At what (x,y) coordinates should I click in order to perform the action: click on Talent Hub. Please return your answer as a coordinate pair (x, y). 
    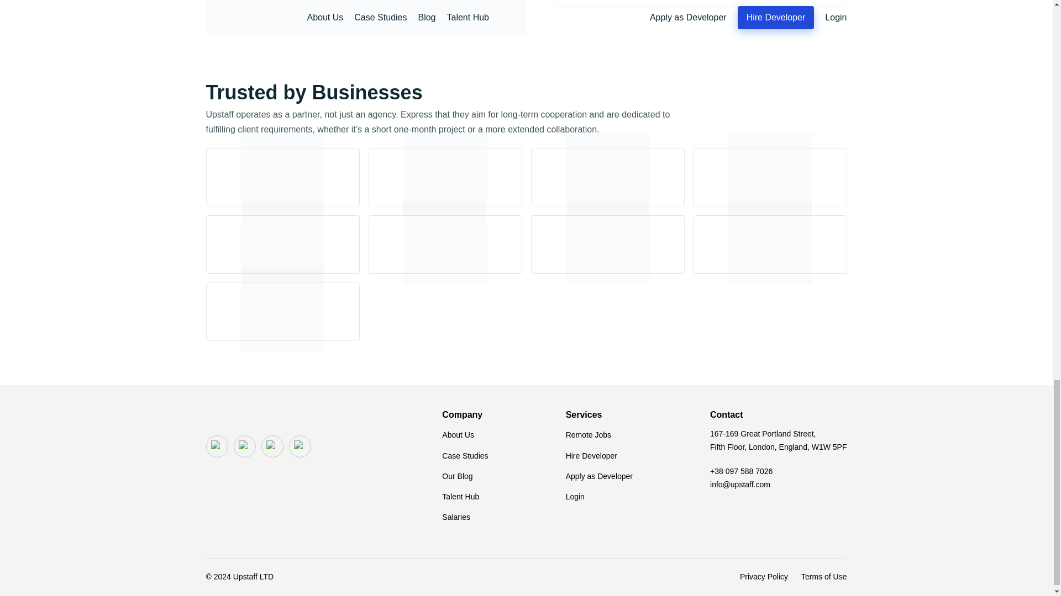
    Looking at the image, I should click on (461, 497).